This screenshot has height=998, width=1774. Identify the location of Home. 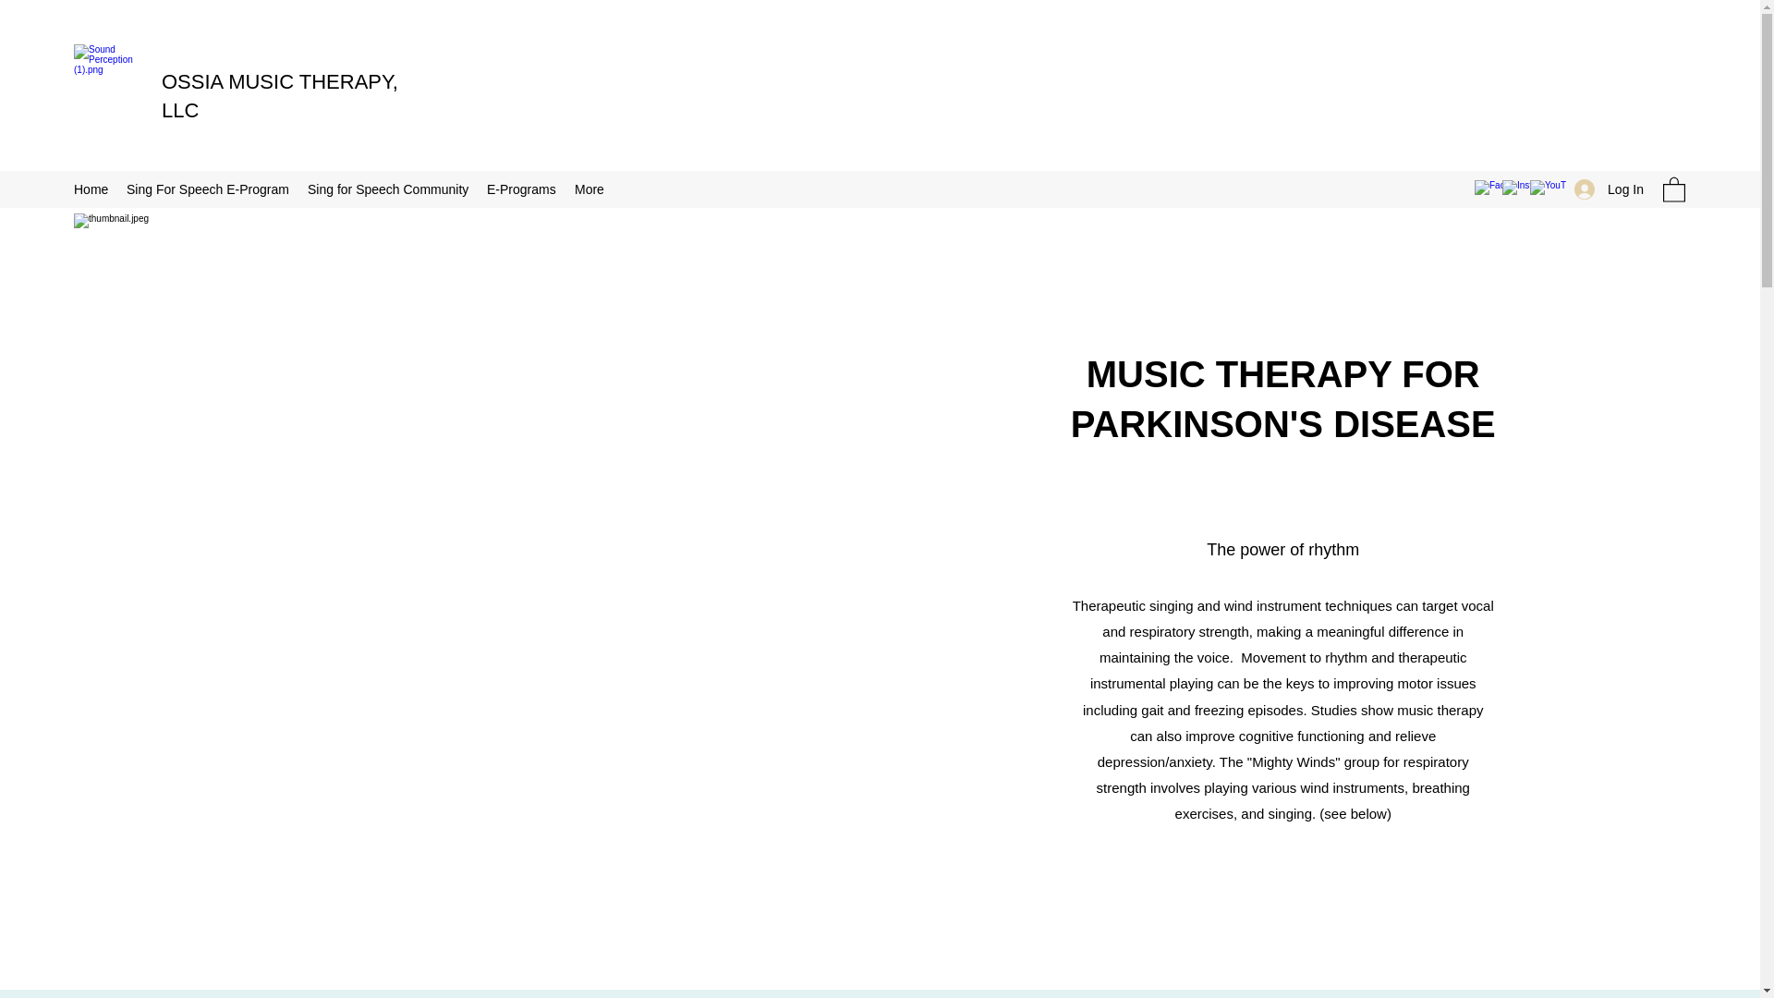
(91, 189).